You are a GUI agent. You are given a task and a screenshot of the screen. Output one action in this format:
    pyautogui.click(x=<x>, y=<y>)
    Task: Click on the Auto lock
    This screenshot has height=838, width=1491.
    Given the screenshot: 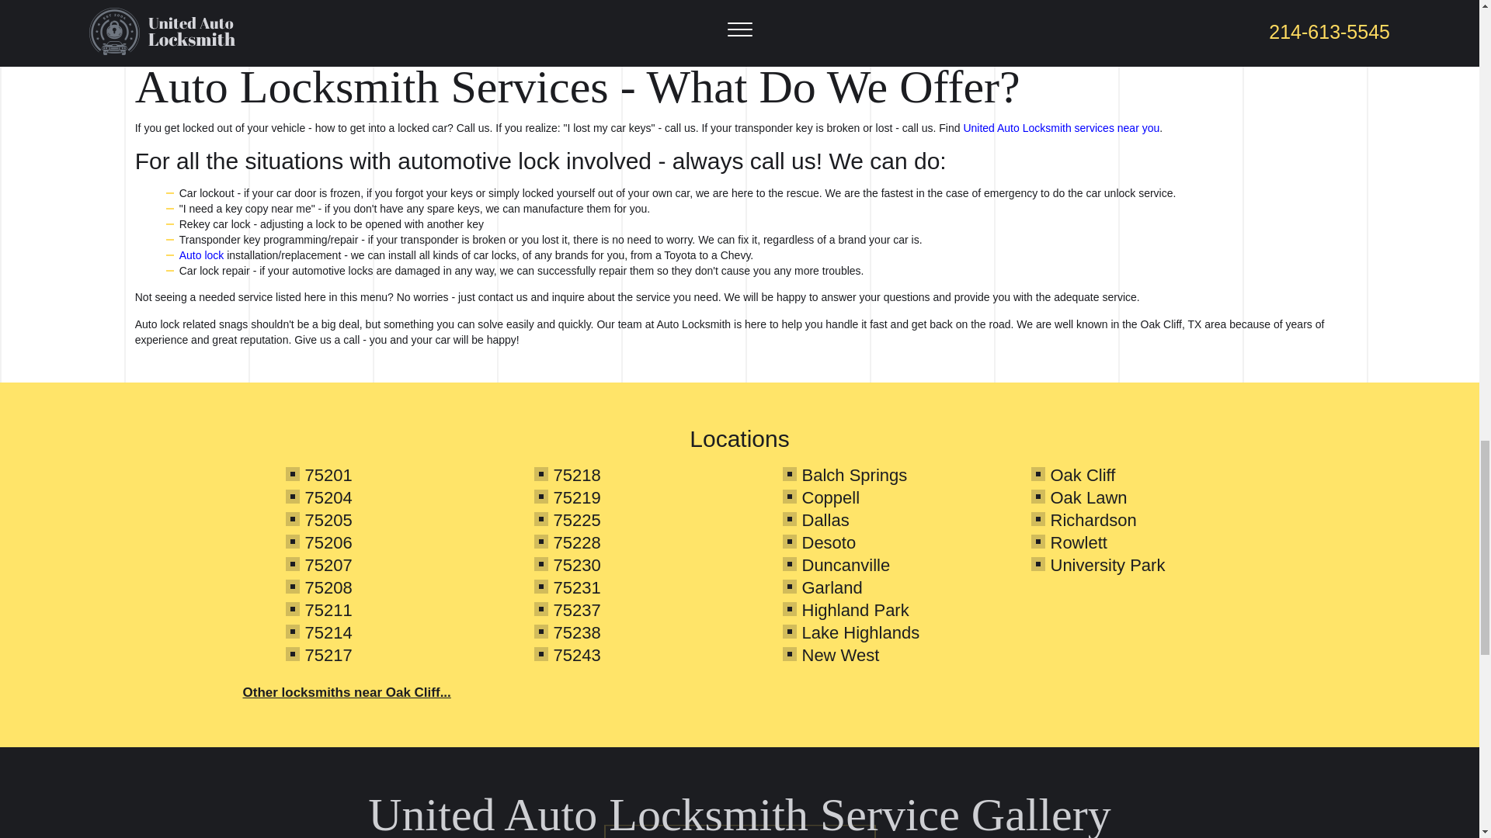 What is the action you would take?
    pyautogui.click(x=202, y=255)
    